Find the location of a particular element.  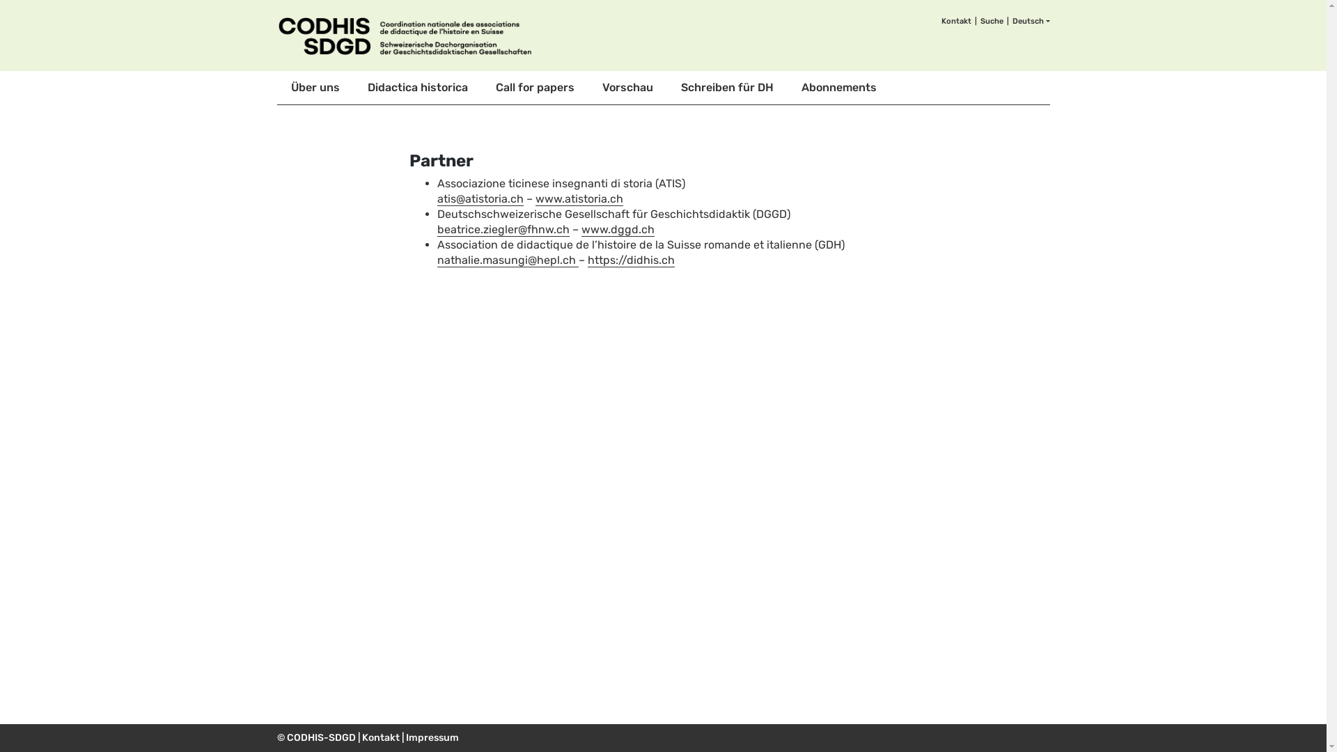

atis@atistoria.ch is located at coordinates (480, 199).